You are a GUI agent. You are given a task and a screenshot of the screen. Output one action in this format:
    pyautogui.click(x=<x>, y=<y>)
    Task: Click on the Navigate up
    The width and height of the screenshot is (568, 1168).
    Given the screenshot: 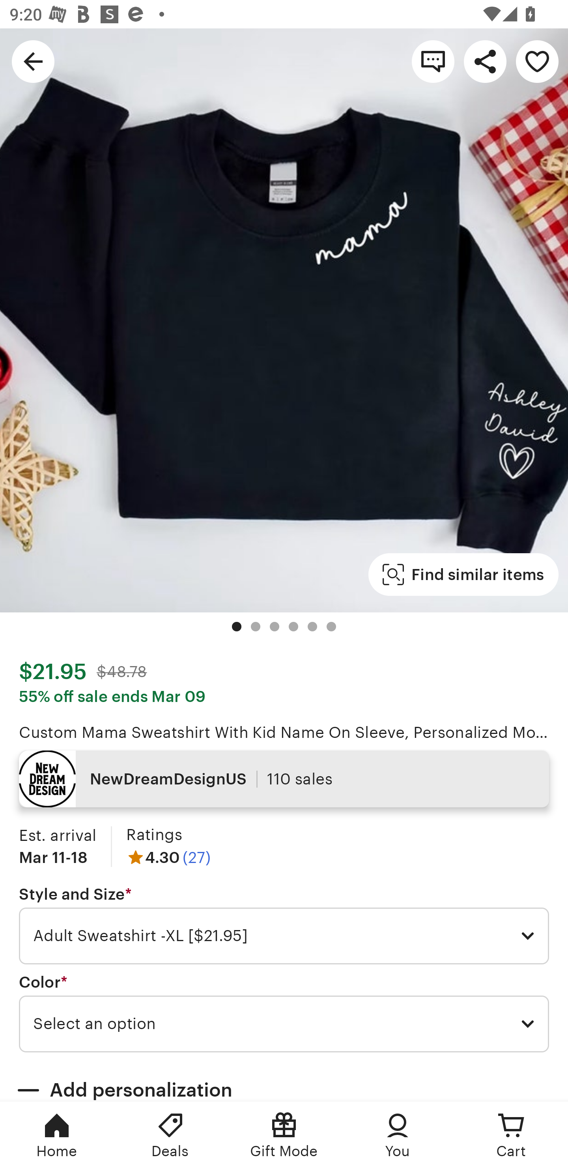 What is the action you would take?
    pyautogui.click(x=33, y=61)
    